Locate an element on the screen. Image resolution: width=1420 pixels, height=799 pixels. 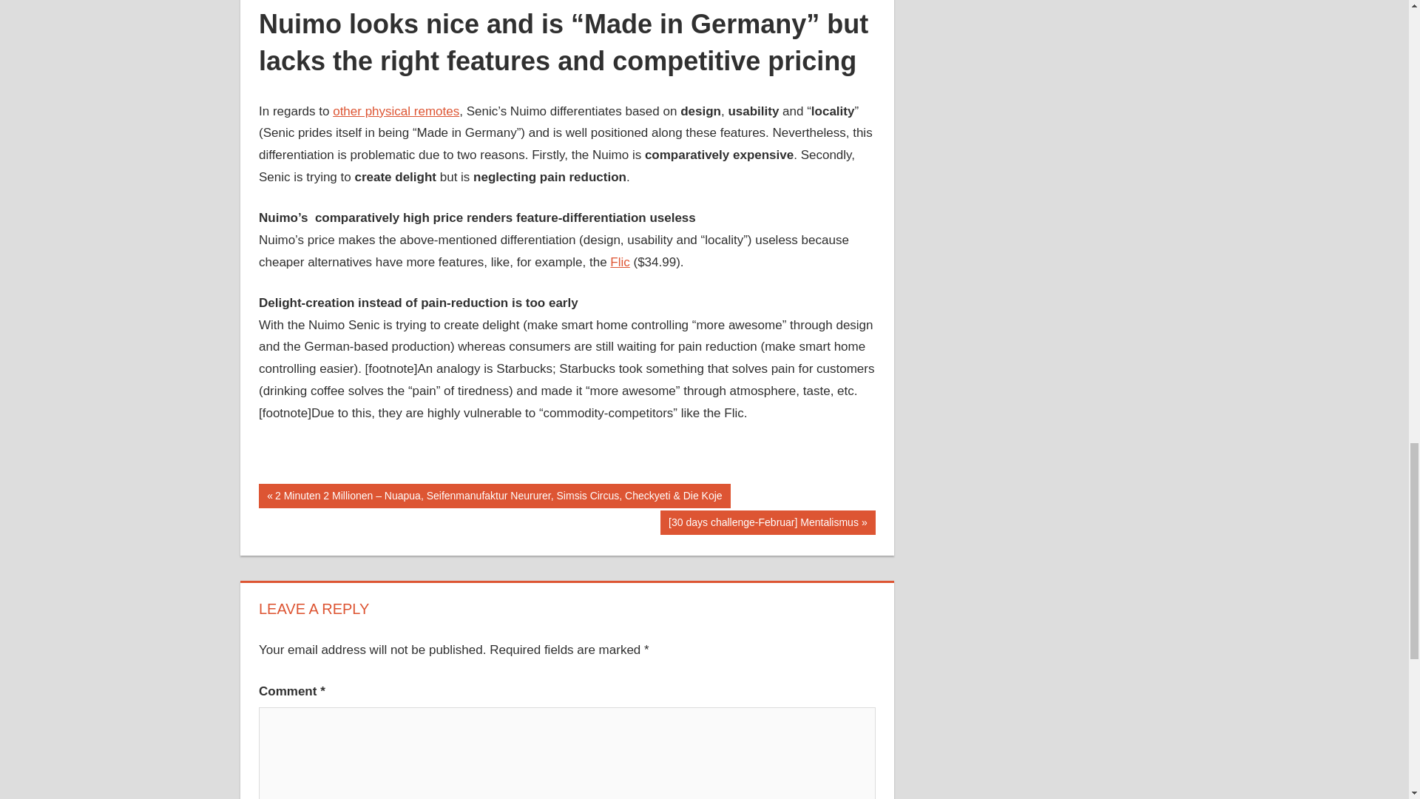
Flic is located at coordinates (620, 262).